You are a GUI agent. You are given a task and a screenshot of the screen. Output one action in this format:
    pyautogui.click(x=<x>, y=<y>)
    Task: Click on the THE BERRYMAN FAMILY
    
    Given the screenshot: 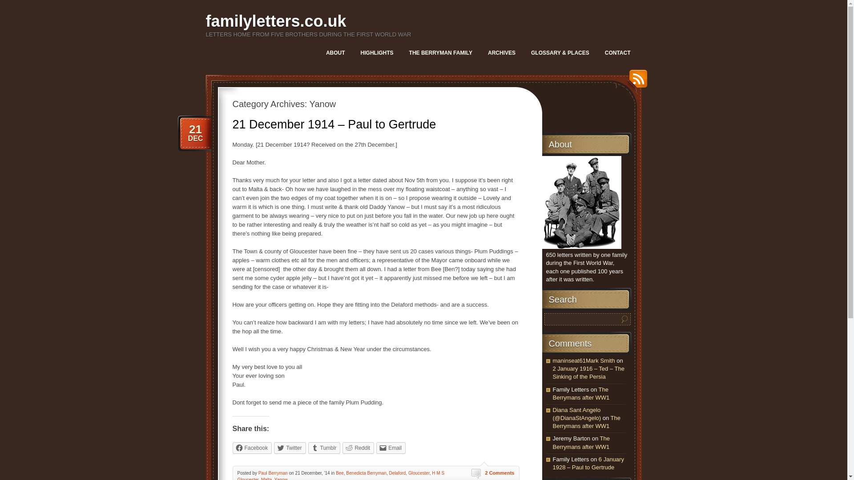 What is the action you would take?
    pyautogui.click(x=440, y=52)
    